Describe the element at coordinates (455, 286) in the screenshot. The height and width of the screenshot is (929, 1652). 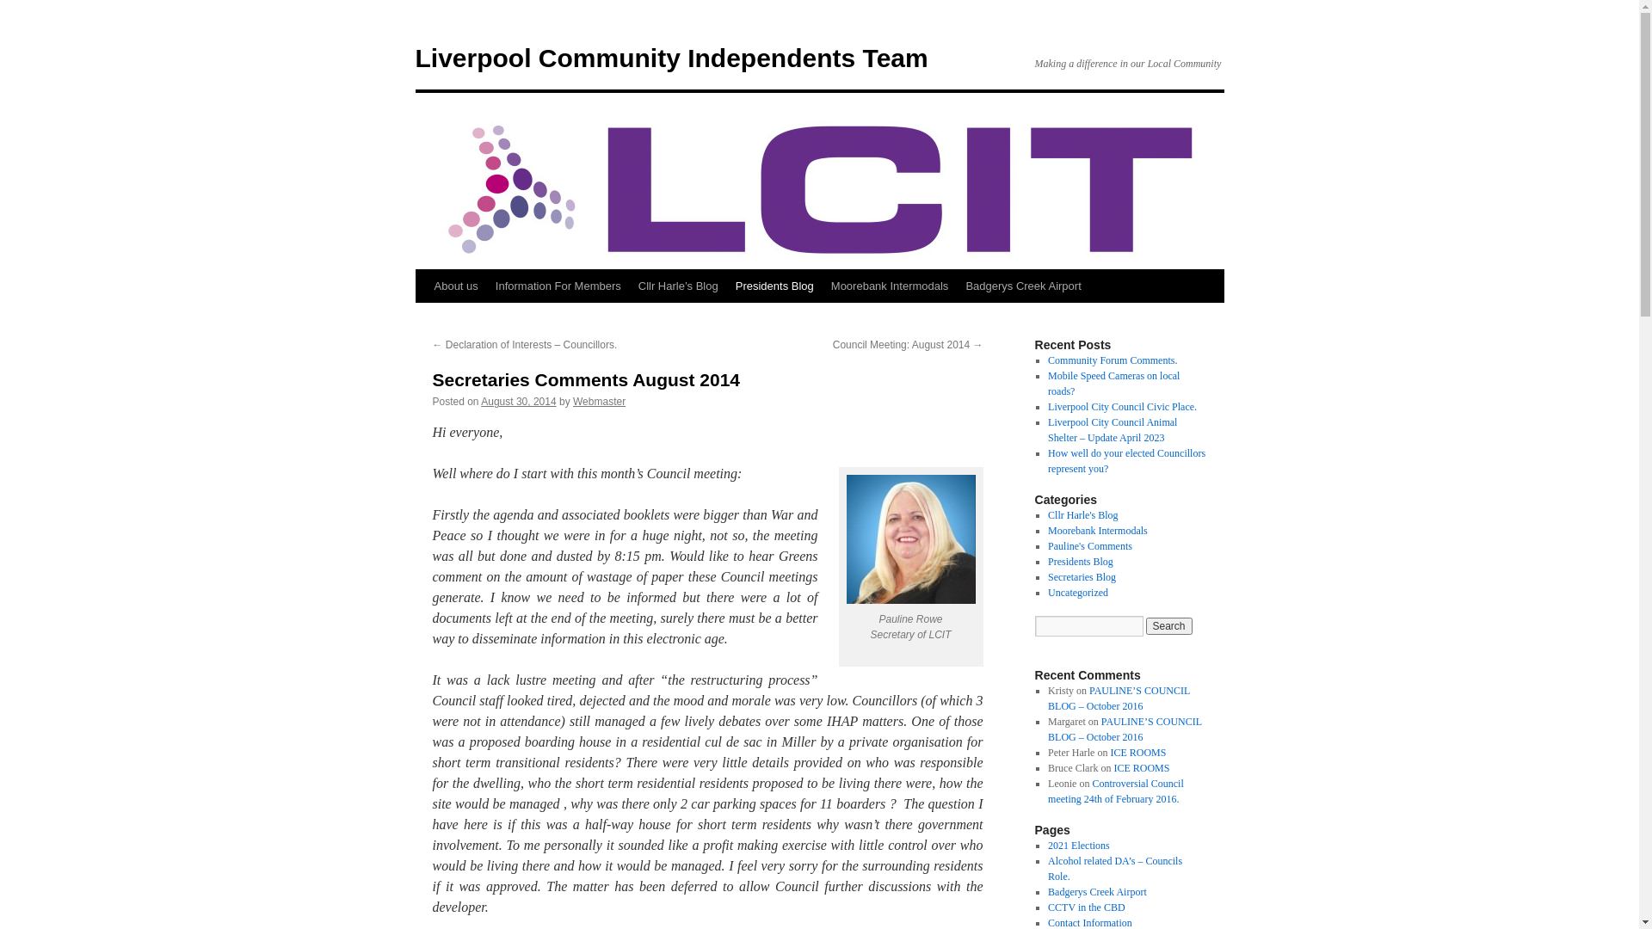
I see `About us` at that location.